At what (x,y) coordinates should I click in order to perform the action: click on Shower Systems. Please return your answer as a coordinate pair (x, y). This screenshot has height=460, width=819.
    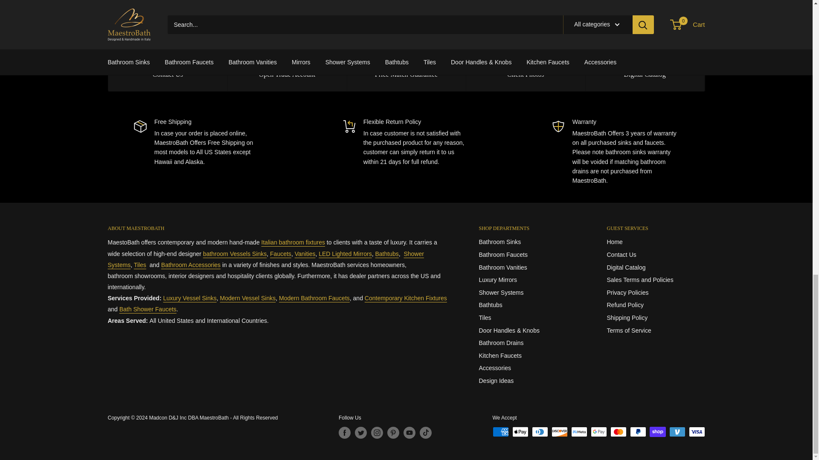
    Looking at the image, I should click on (265, 259).